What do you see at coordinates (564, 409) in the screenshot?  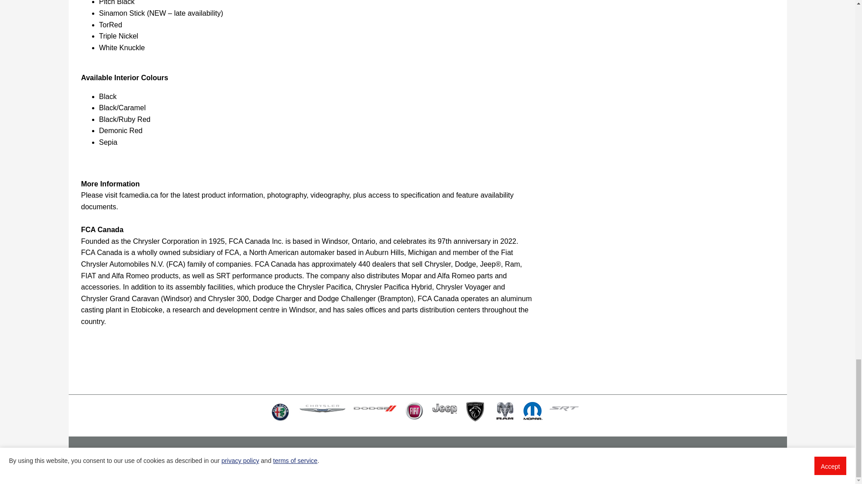 I see `SRT` at bounding box center [564, 409].